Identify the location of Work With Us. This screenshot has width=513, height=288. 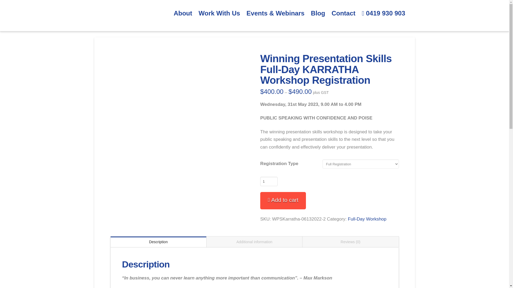
(219, 13).